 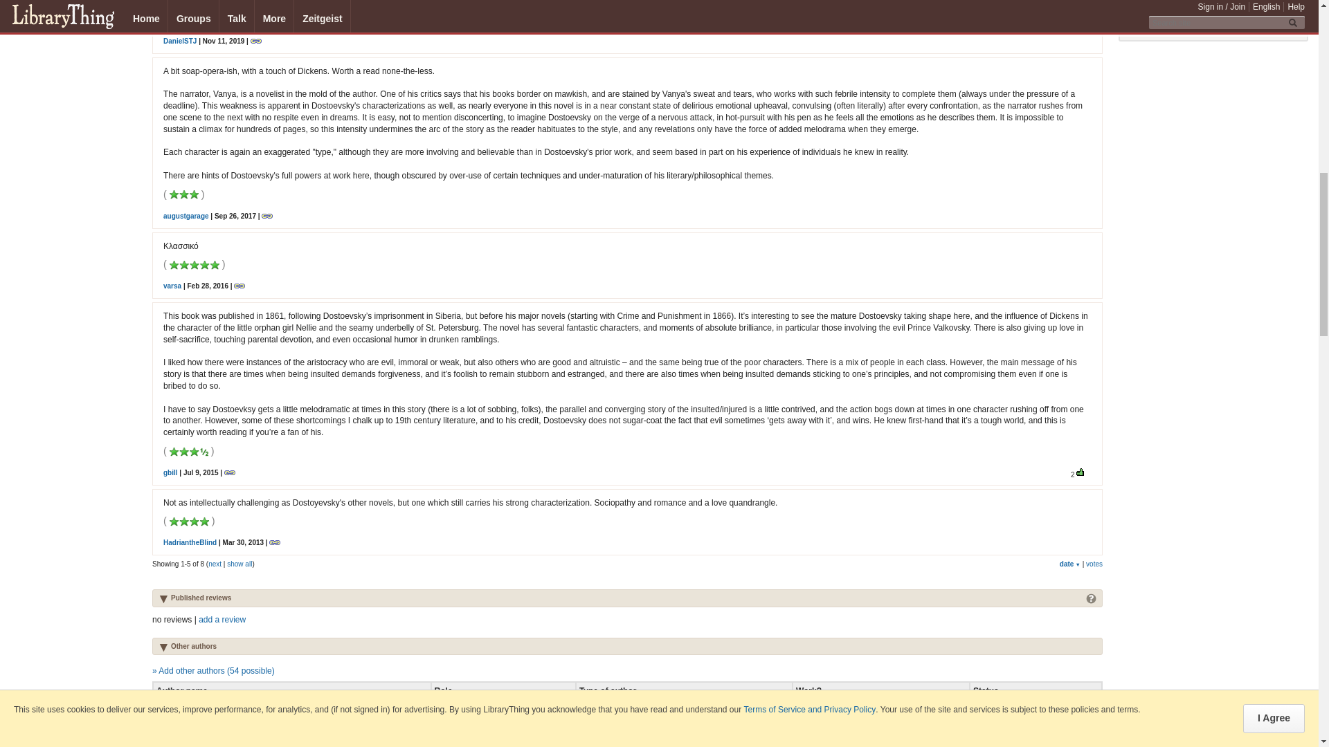 I want to click on 2 members found this review helpful, so click(x=1081, y=472).